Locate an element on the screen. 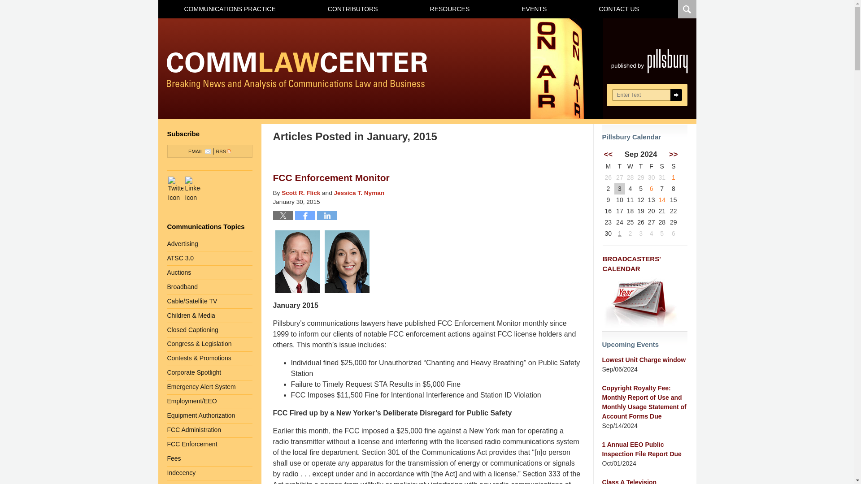 The width and height of the screenshot is (861, 484). FCC Enforcement Monitor is located at coordinates (331, 177).